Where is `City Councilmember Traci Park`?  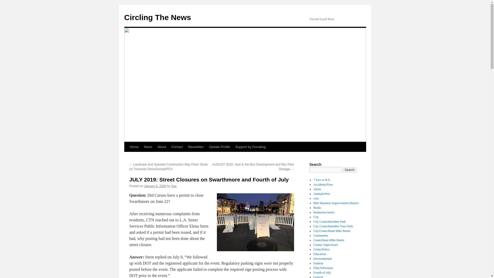
City Councilmember Traci Park is located at coordinates (333, 226).